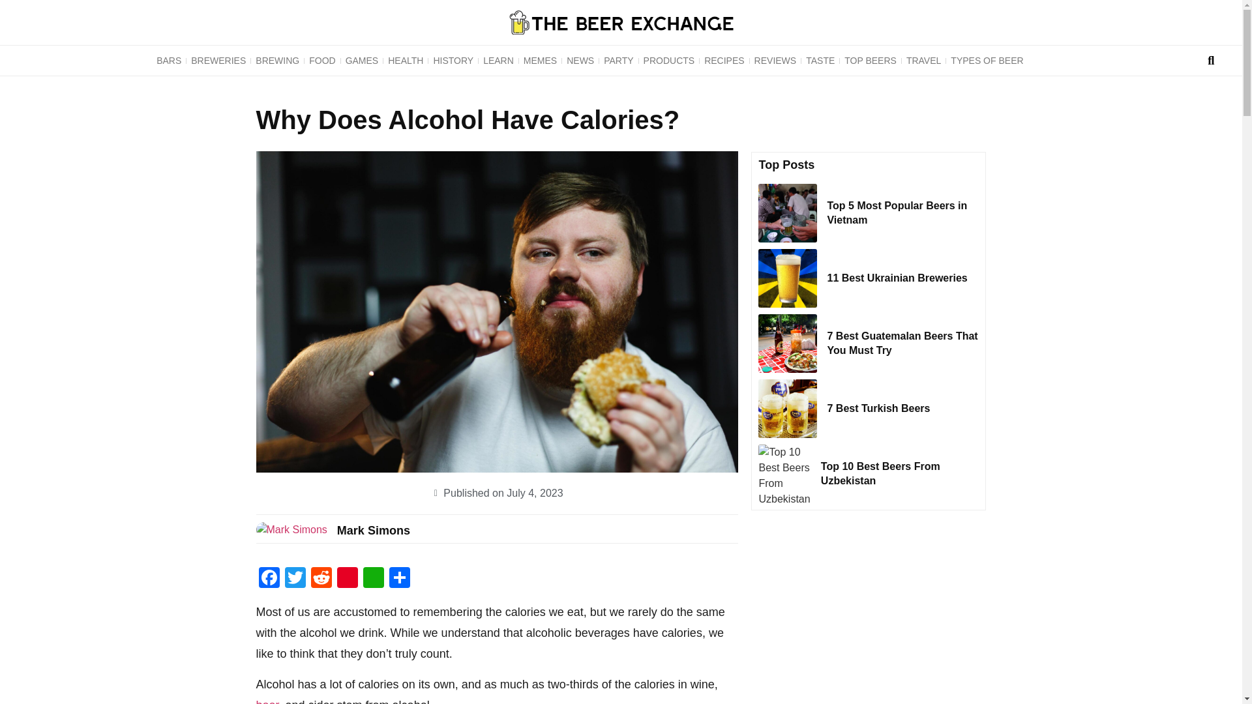 The image size is (1252, 704). What do you see at coordinates (987, 60) in the screenshot?
I see `TYPES OF BEER` at bounding box center [987, 60].